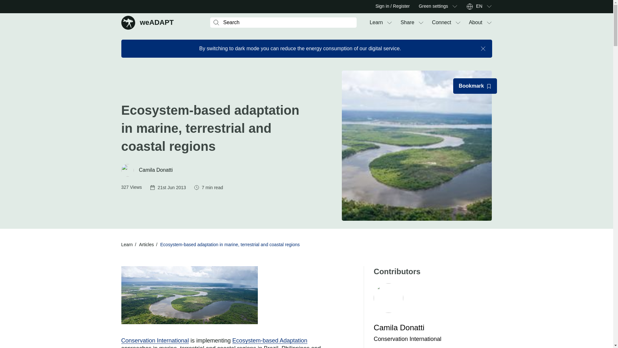 The width and height of the screenshot is (618, 348). What do you see at coordinates (489, 6) in the screenshot?
I see `Translate Submenu` at bounding box center [489, 6].